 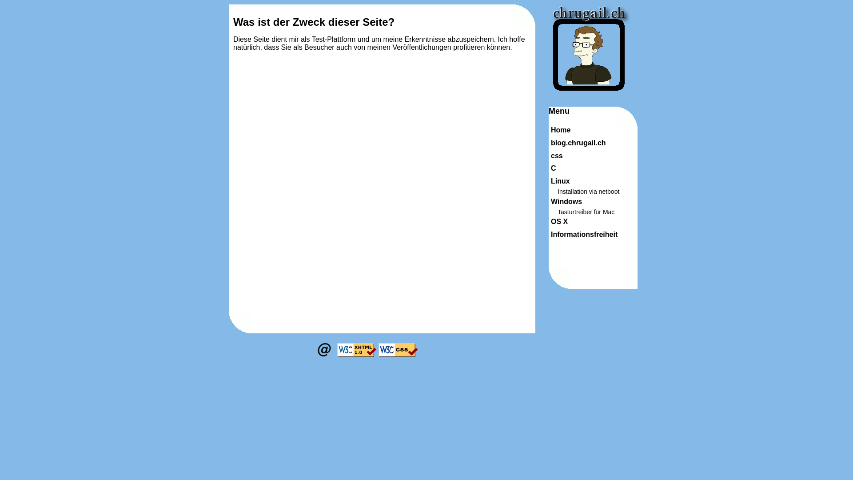 I want to click on C, so click(x=554, y=168).